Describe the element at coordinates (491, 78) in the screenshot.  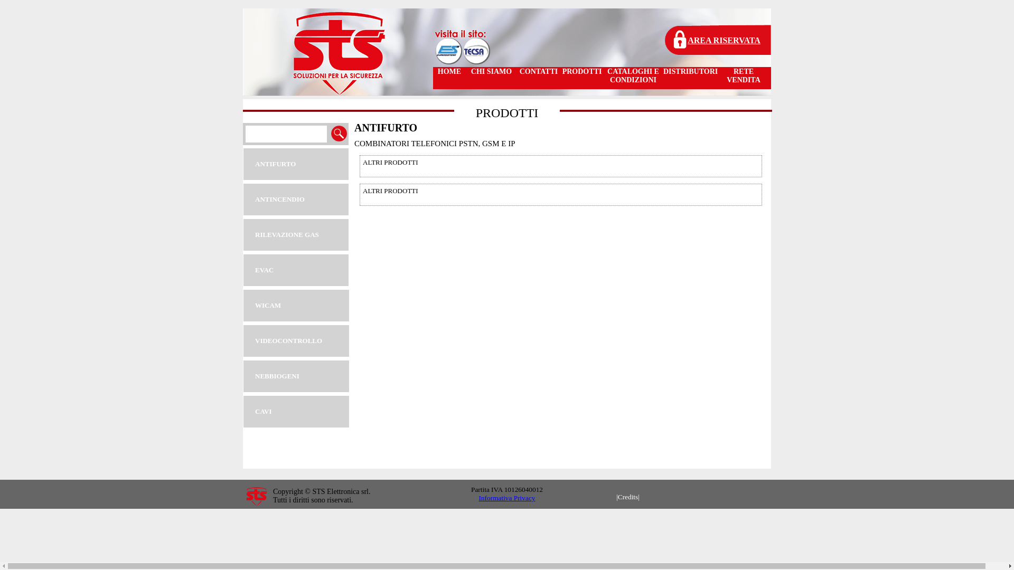
I see `CHI SIAMO` at that location.